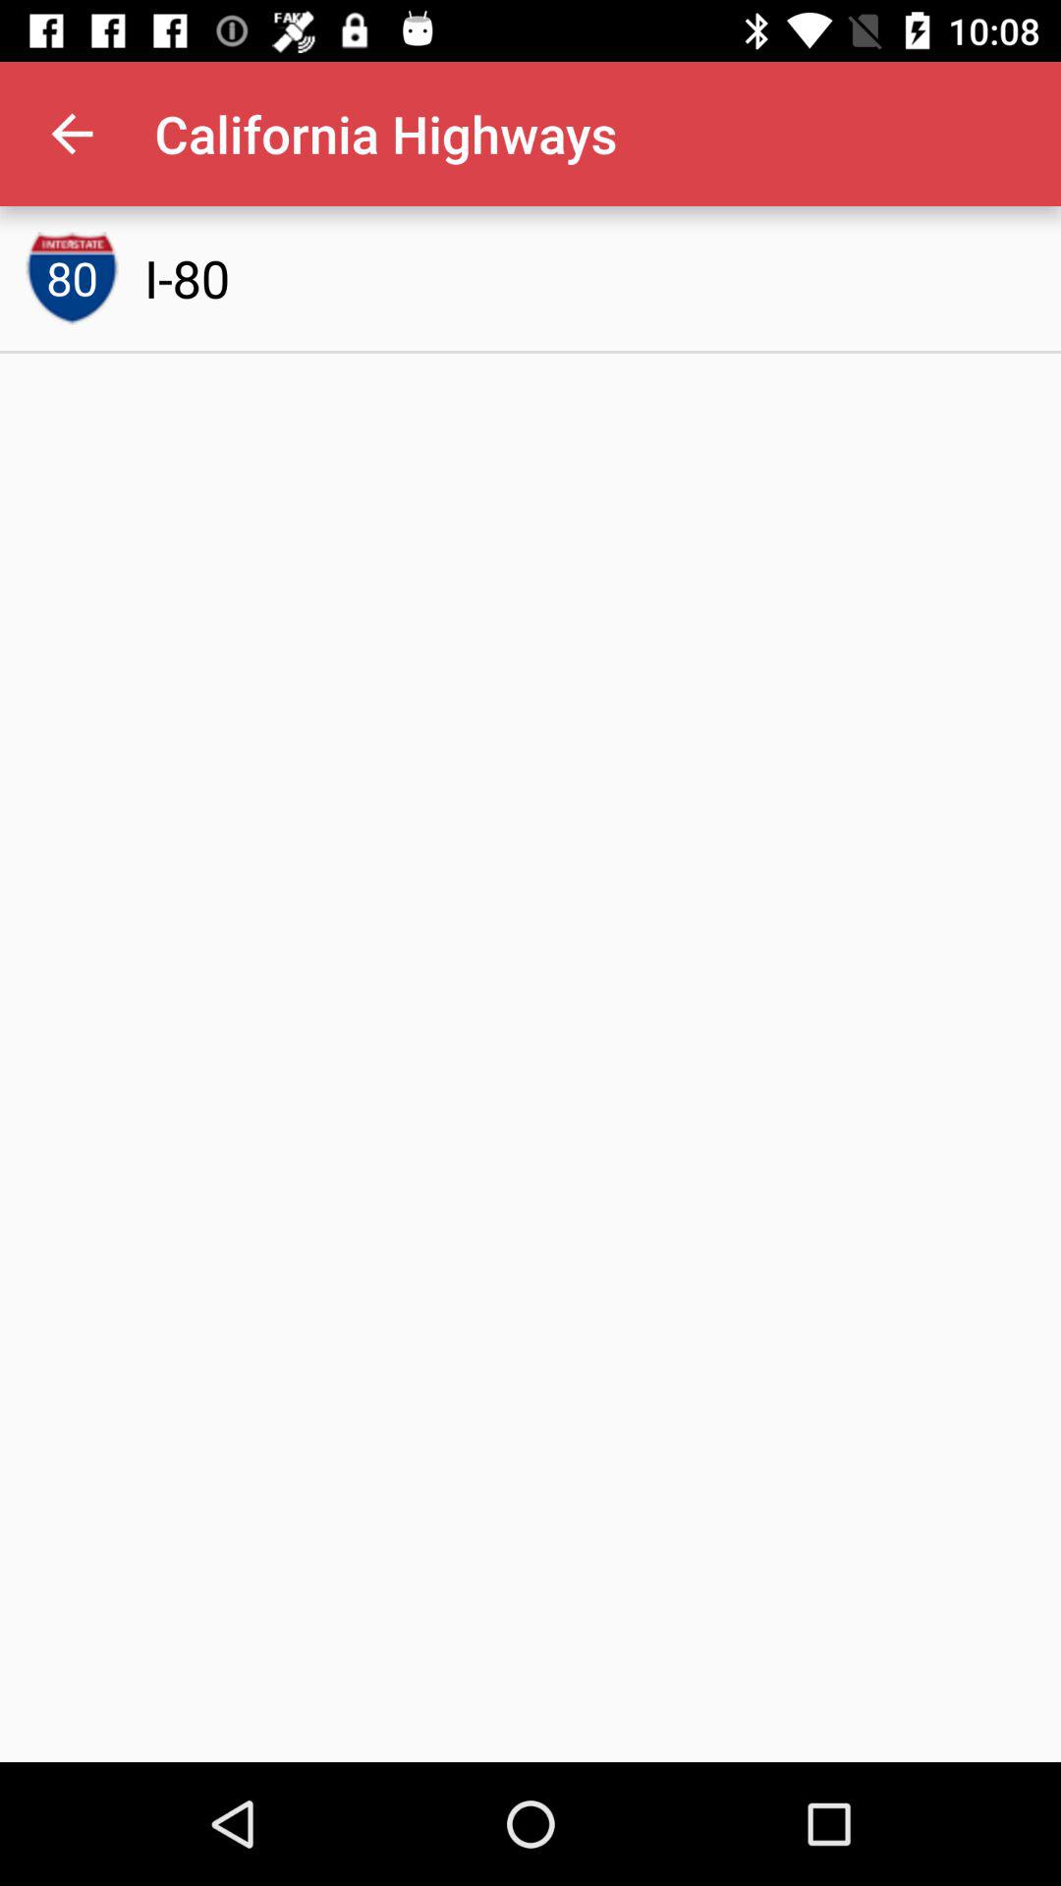  Describe the element at coordinates (72, 278) in the screenshot. I see `select the icon next to the i-80 item` at that location.